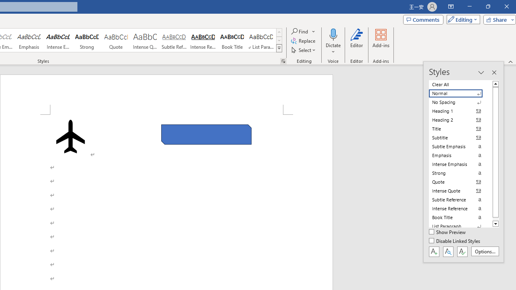  I want to click on List Paragraph, so click(460, 226).